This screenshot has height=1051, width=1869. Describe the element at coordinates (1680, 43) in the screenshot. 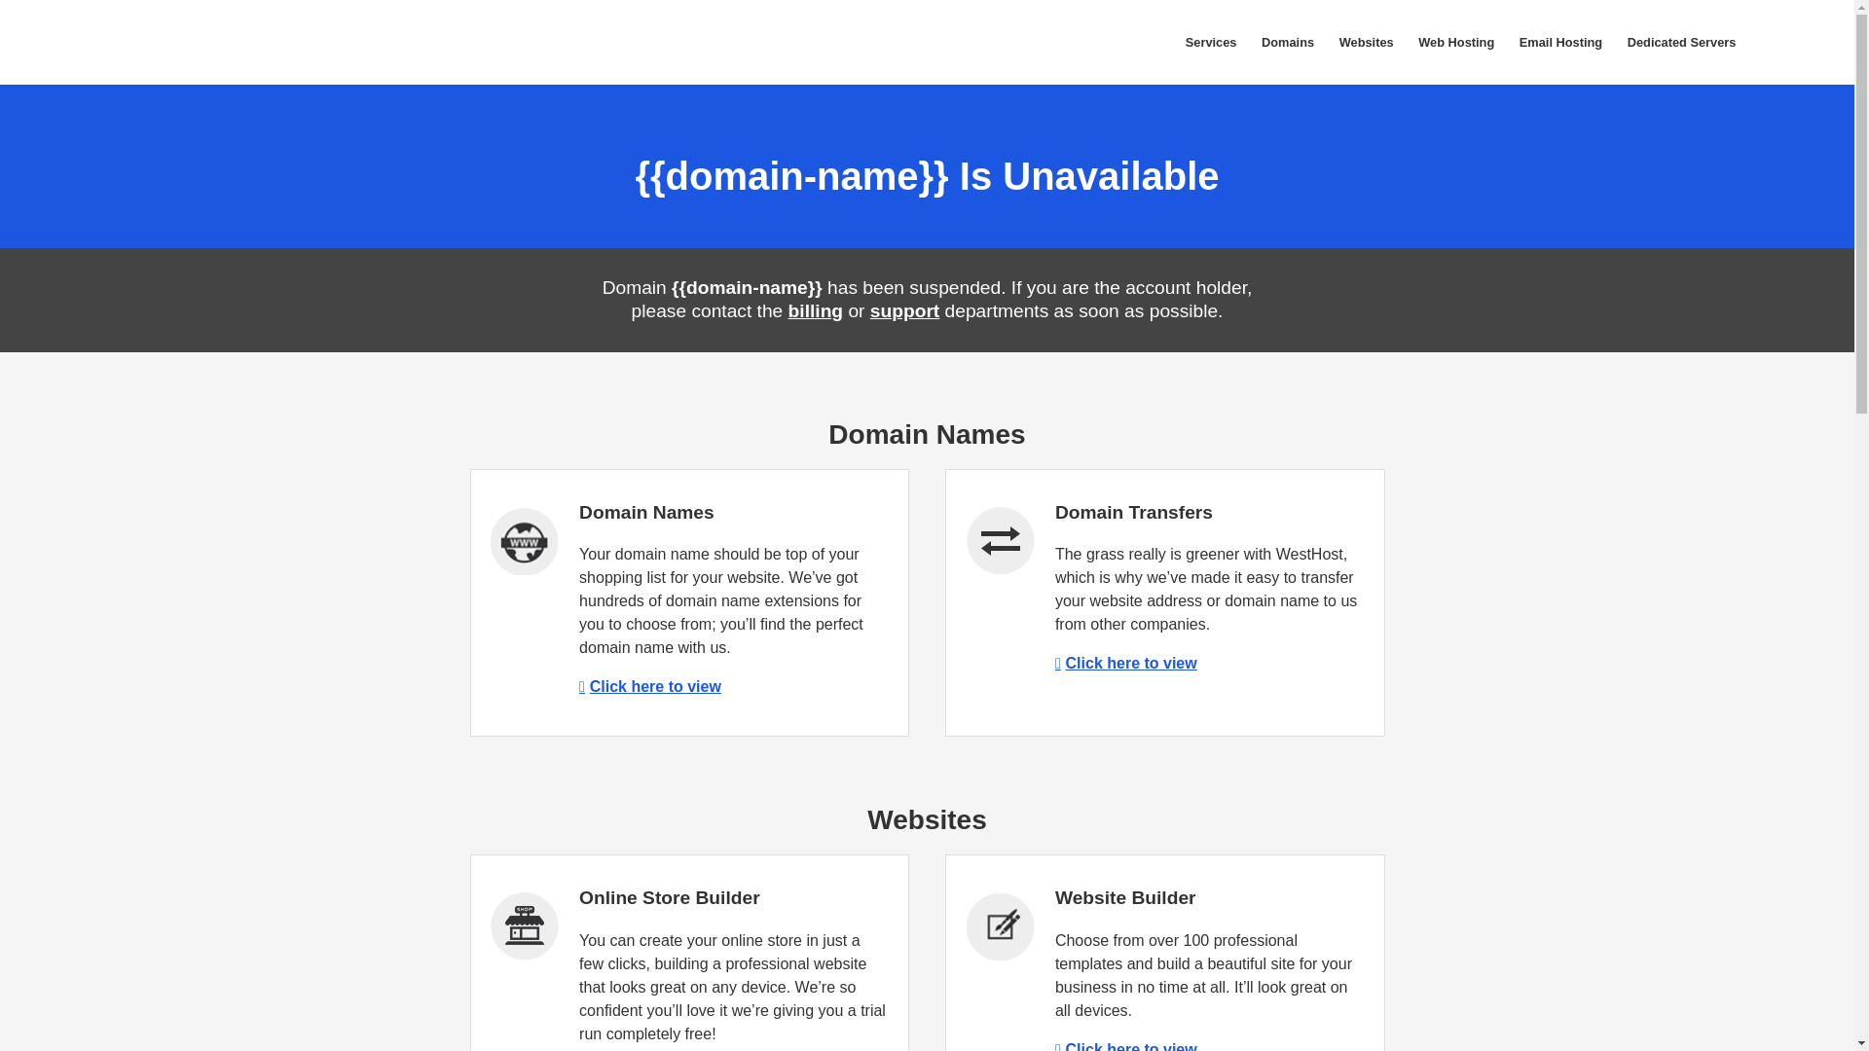

I see `Dedicated Servers` at that location.